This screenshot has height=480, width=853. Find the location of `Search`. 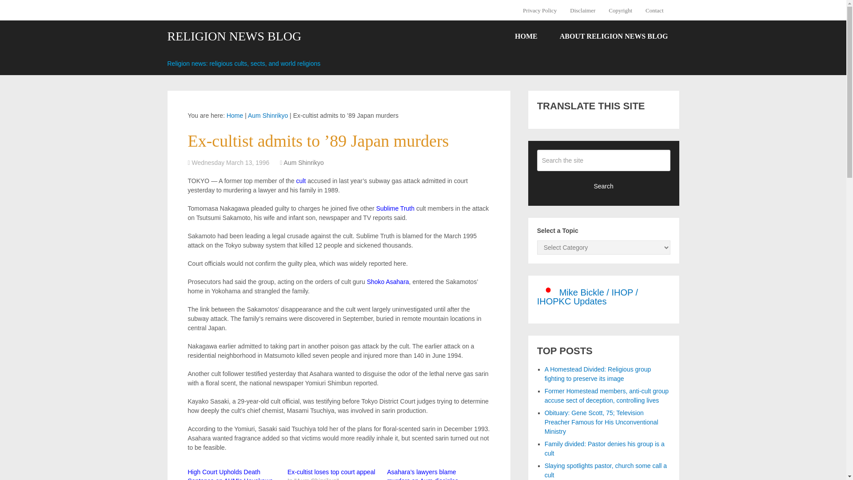

Search is located at coordinates (604, 186).